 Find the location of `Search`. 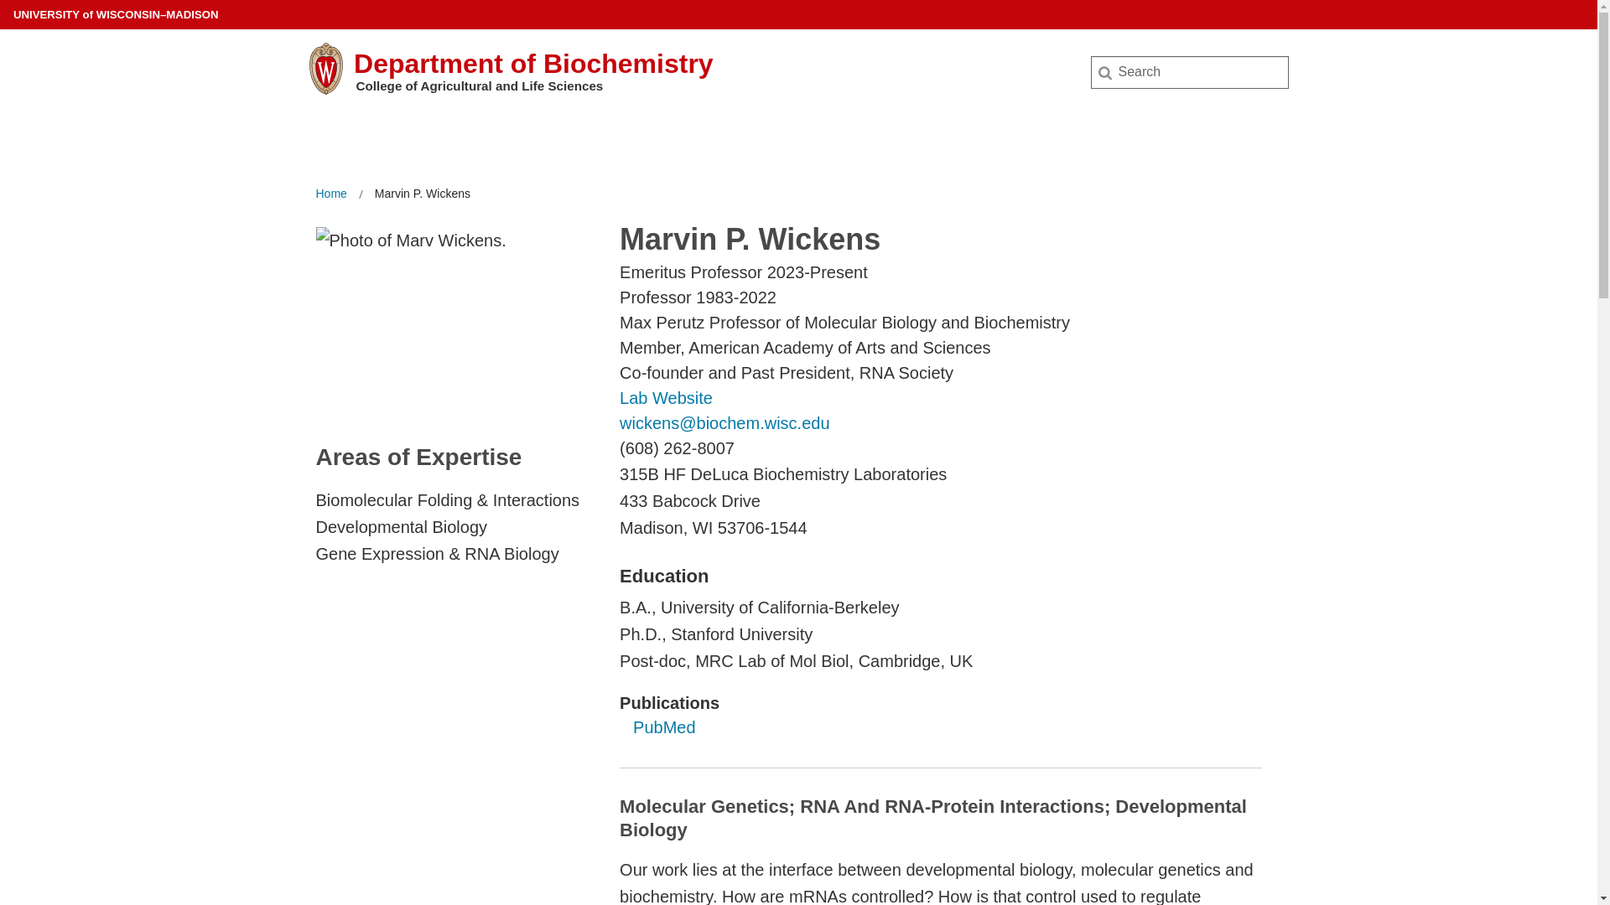

Search is located at coordinates (40, 18).